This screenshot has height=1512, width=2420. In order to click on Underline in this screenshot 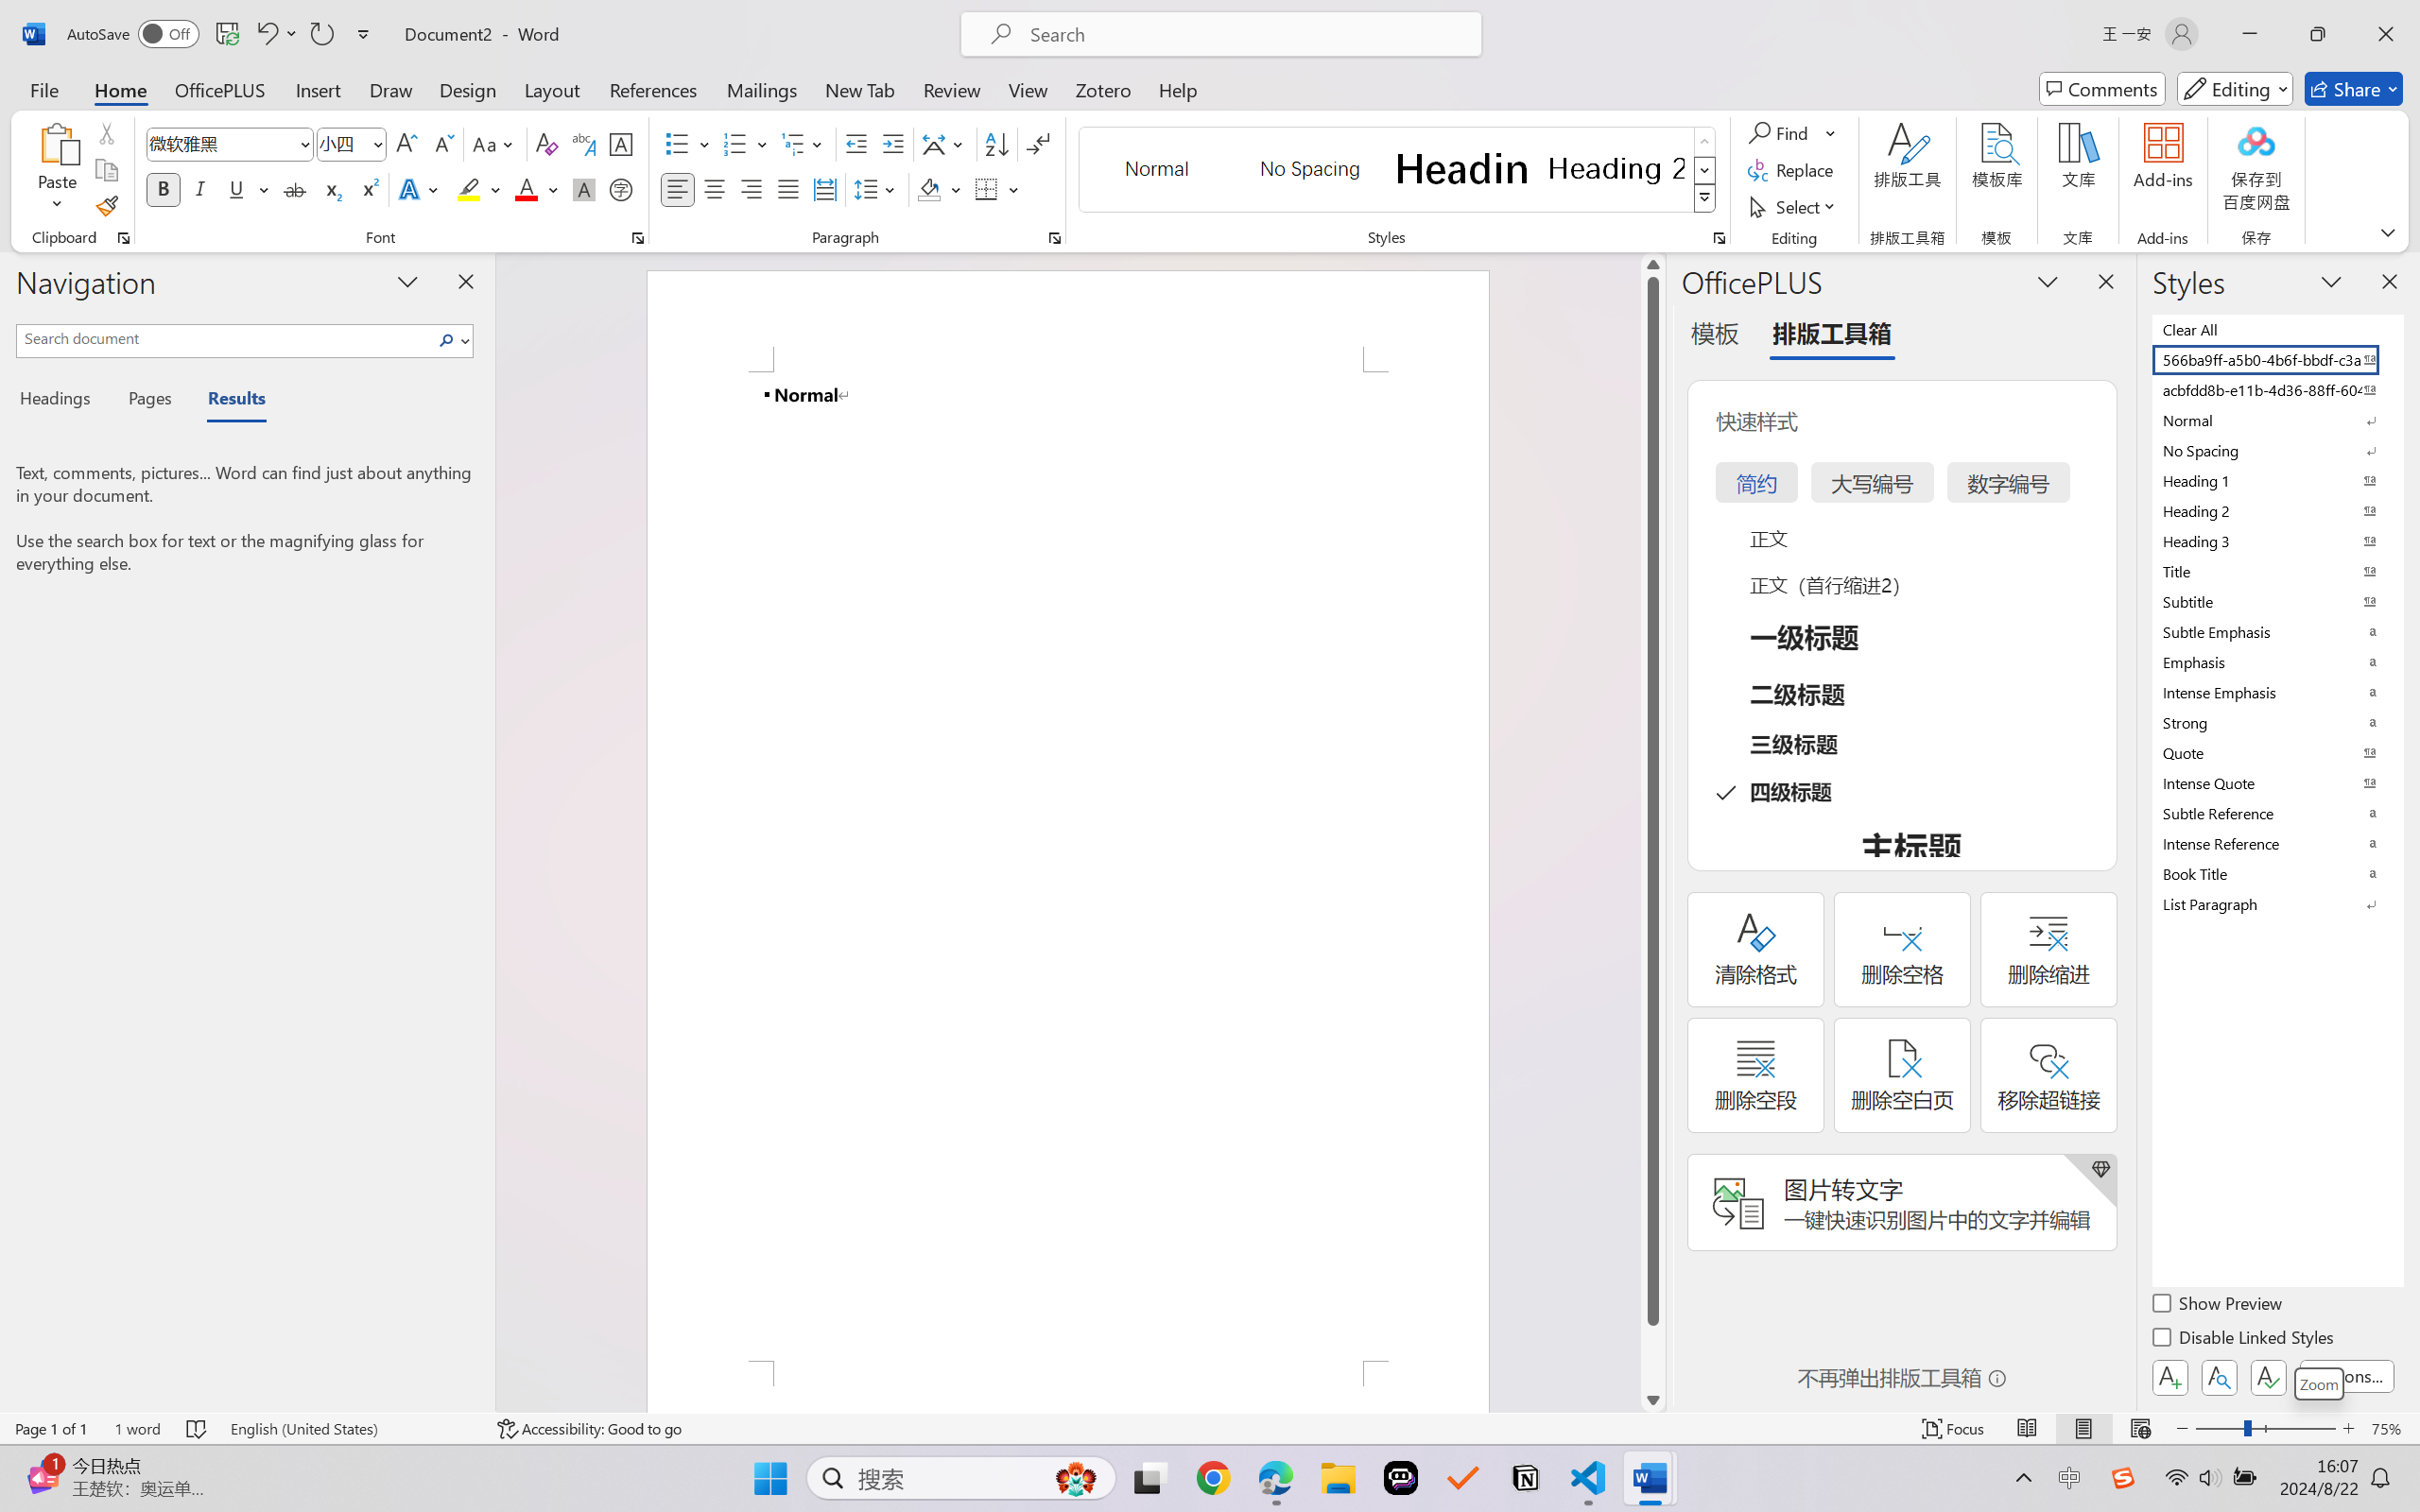, I will do `click(236, 189)`.